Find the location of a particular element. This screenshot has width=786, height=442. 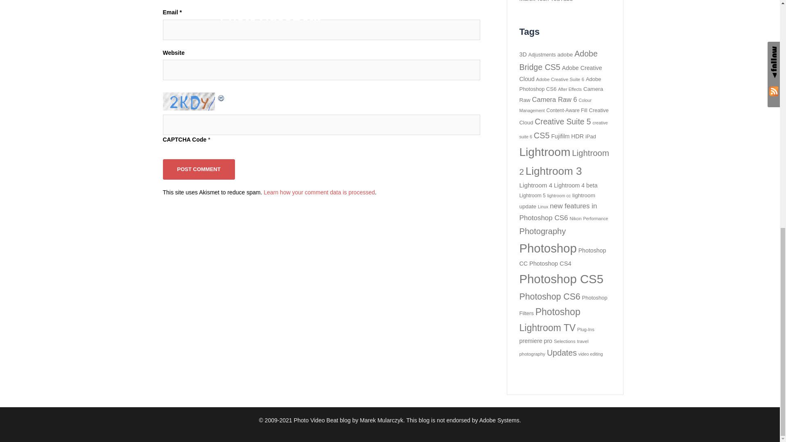

adobe is located at coordinates (565, 55).